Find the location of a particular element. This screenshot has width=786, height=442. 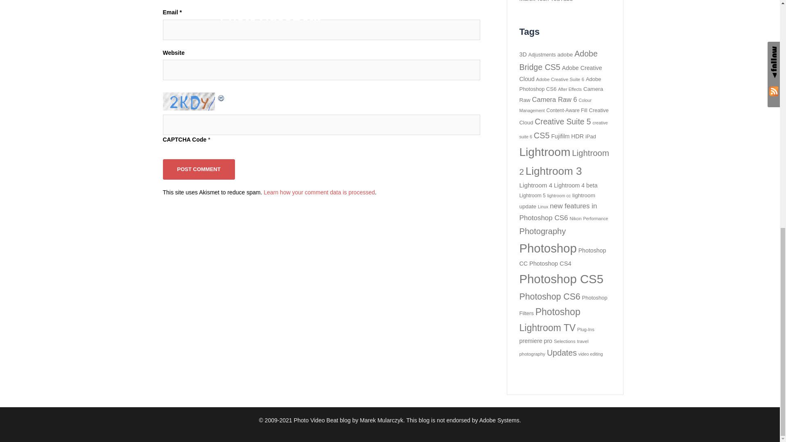

adobe is located at coordinates (565, 55).